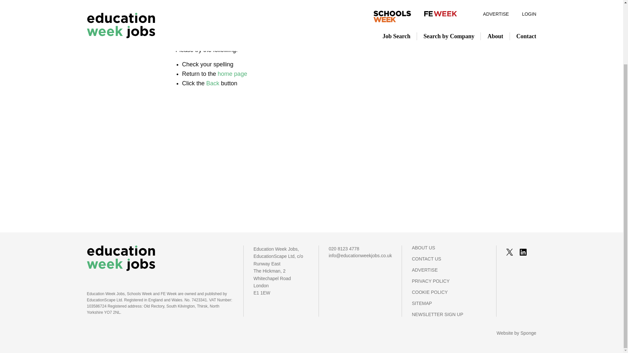  I want to click on ADVERTISE, so click(449, 273).